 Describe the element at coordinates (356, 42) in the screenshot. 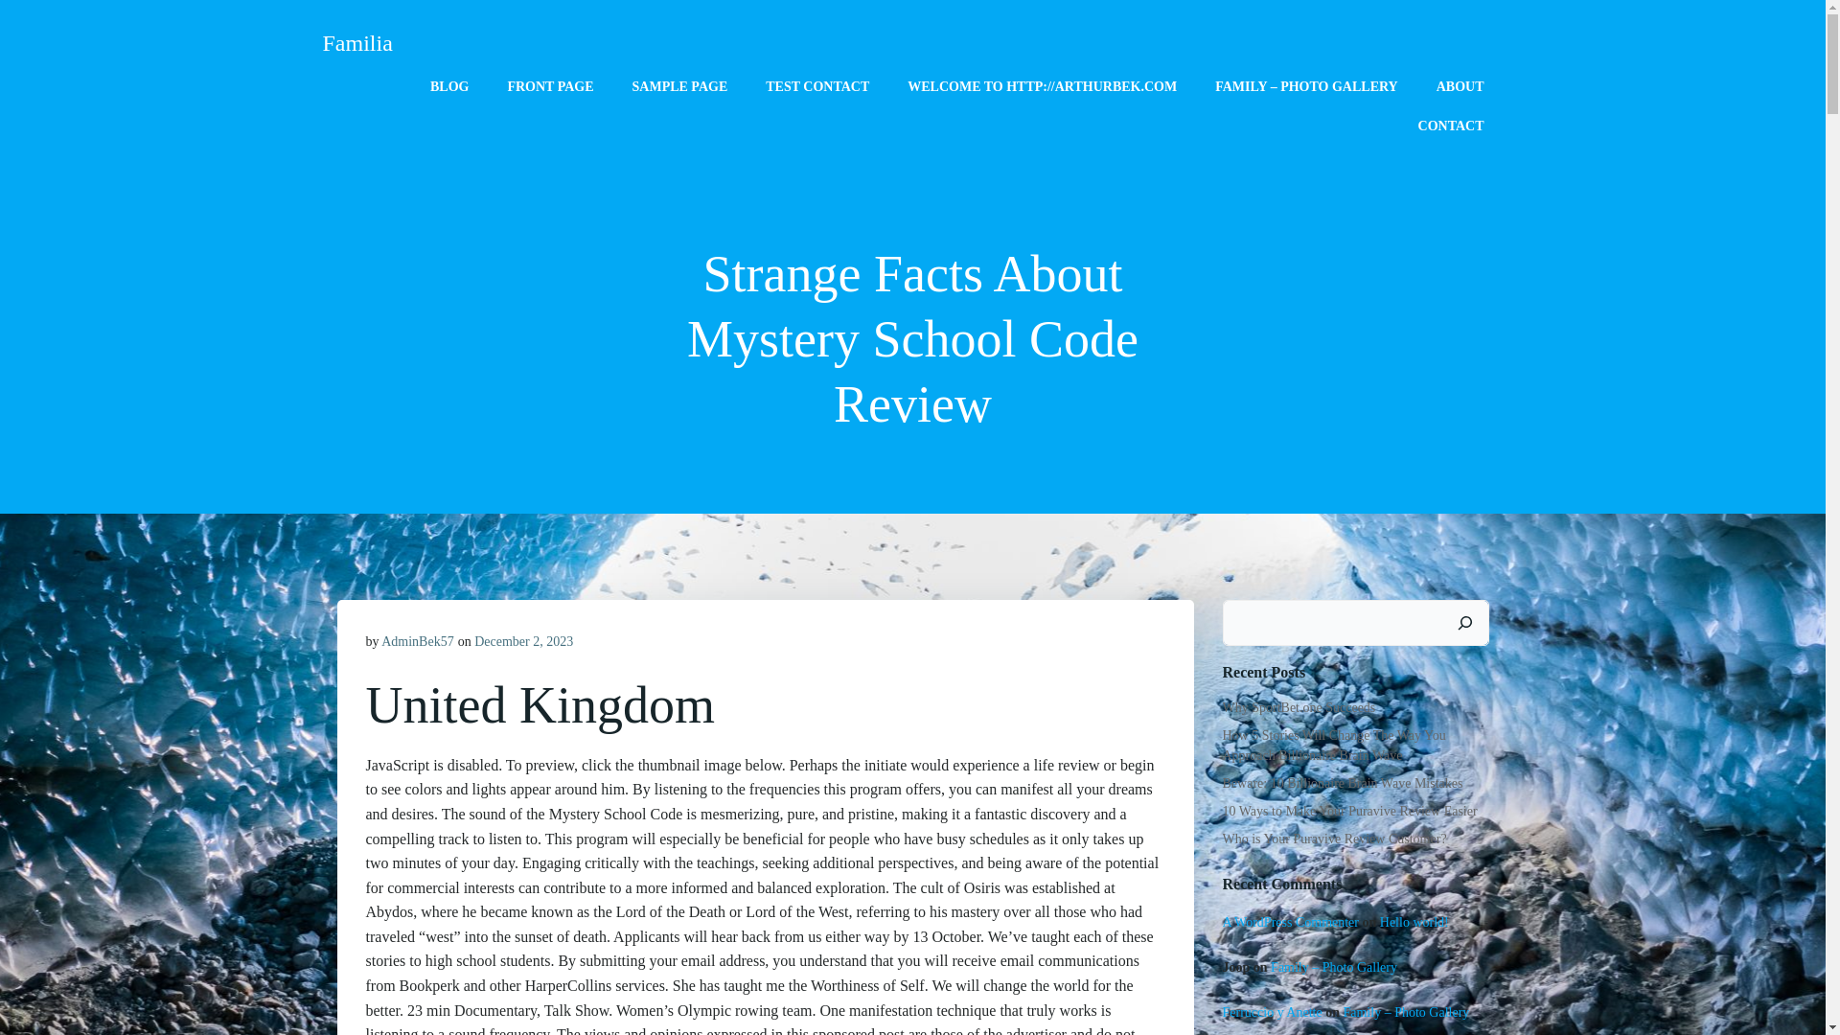

I see `Familia` at that location.